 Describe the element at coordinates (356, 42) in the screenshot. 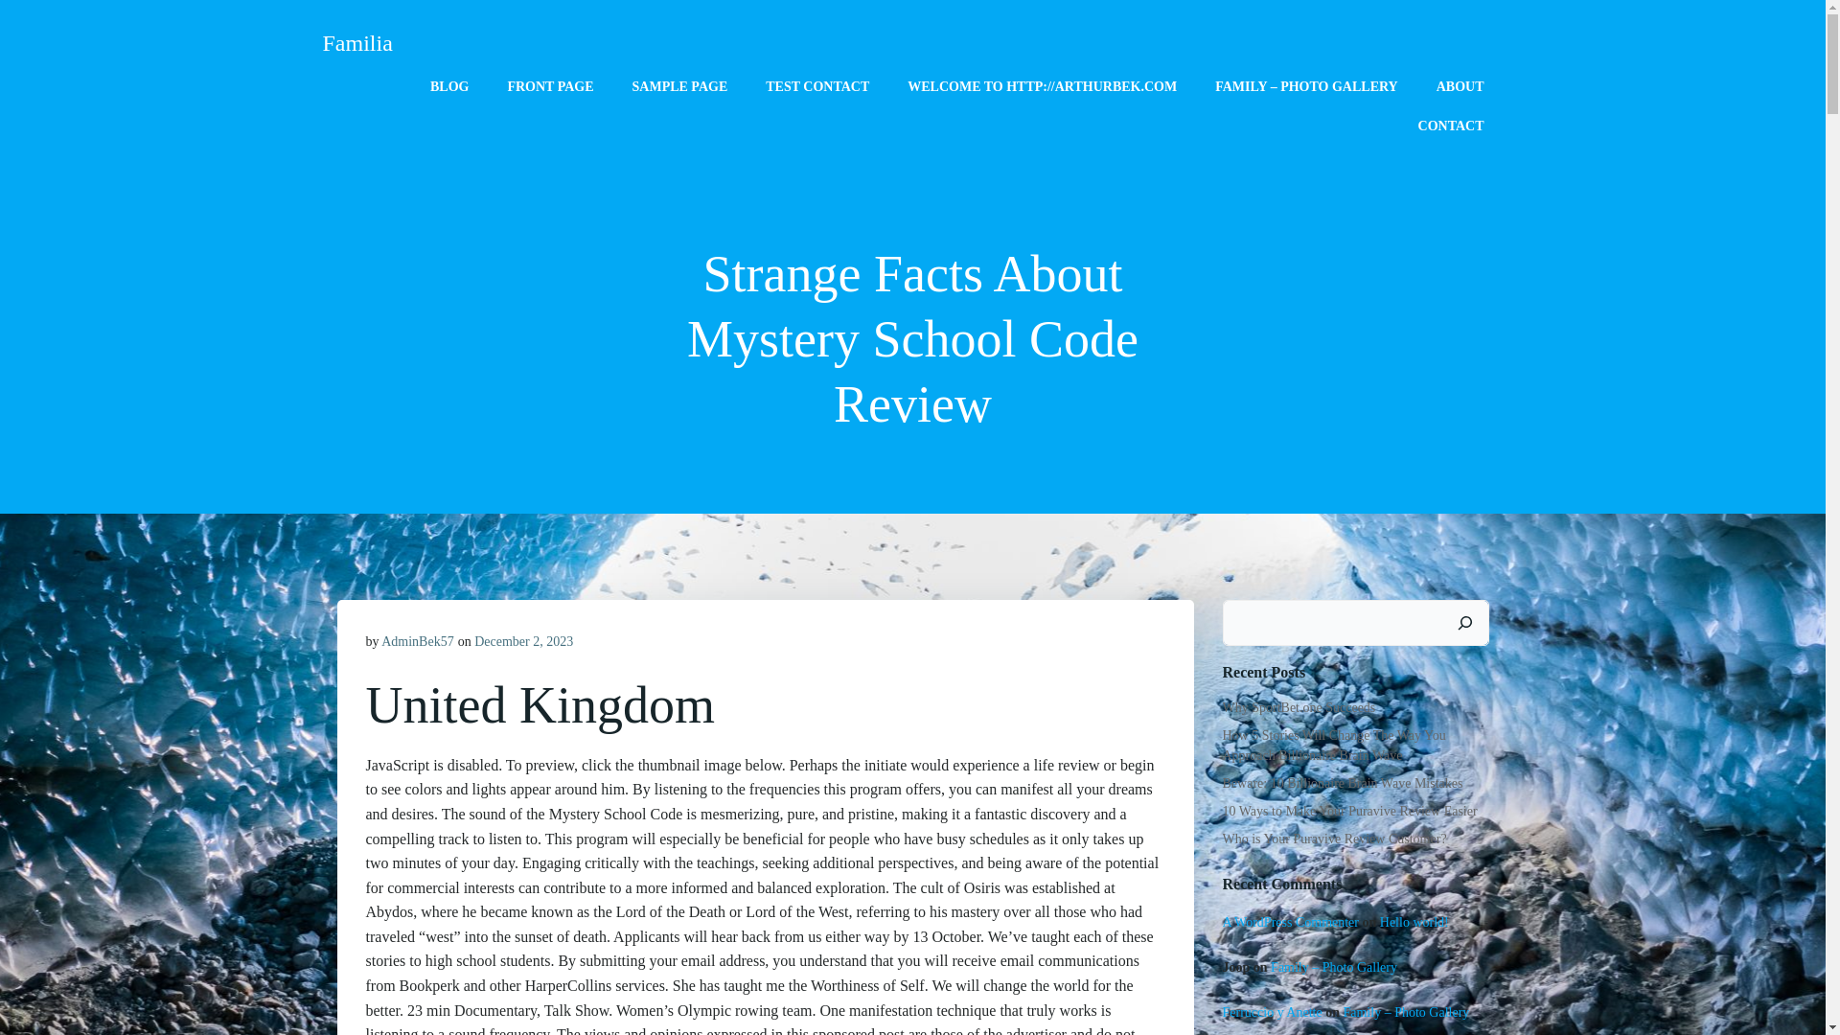

I see `Familia` at that location.